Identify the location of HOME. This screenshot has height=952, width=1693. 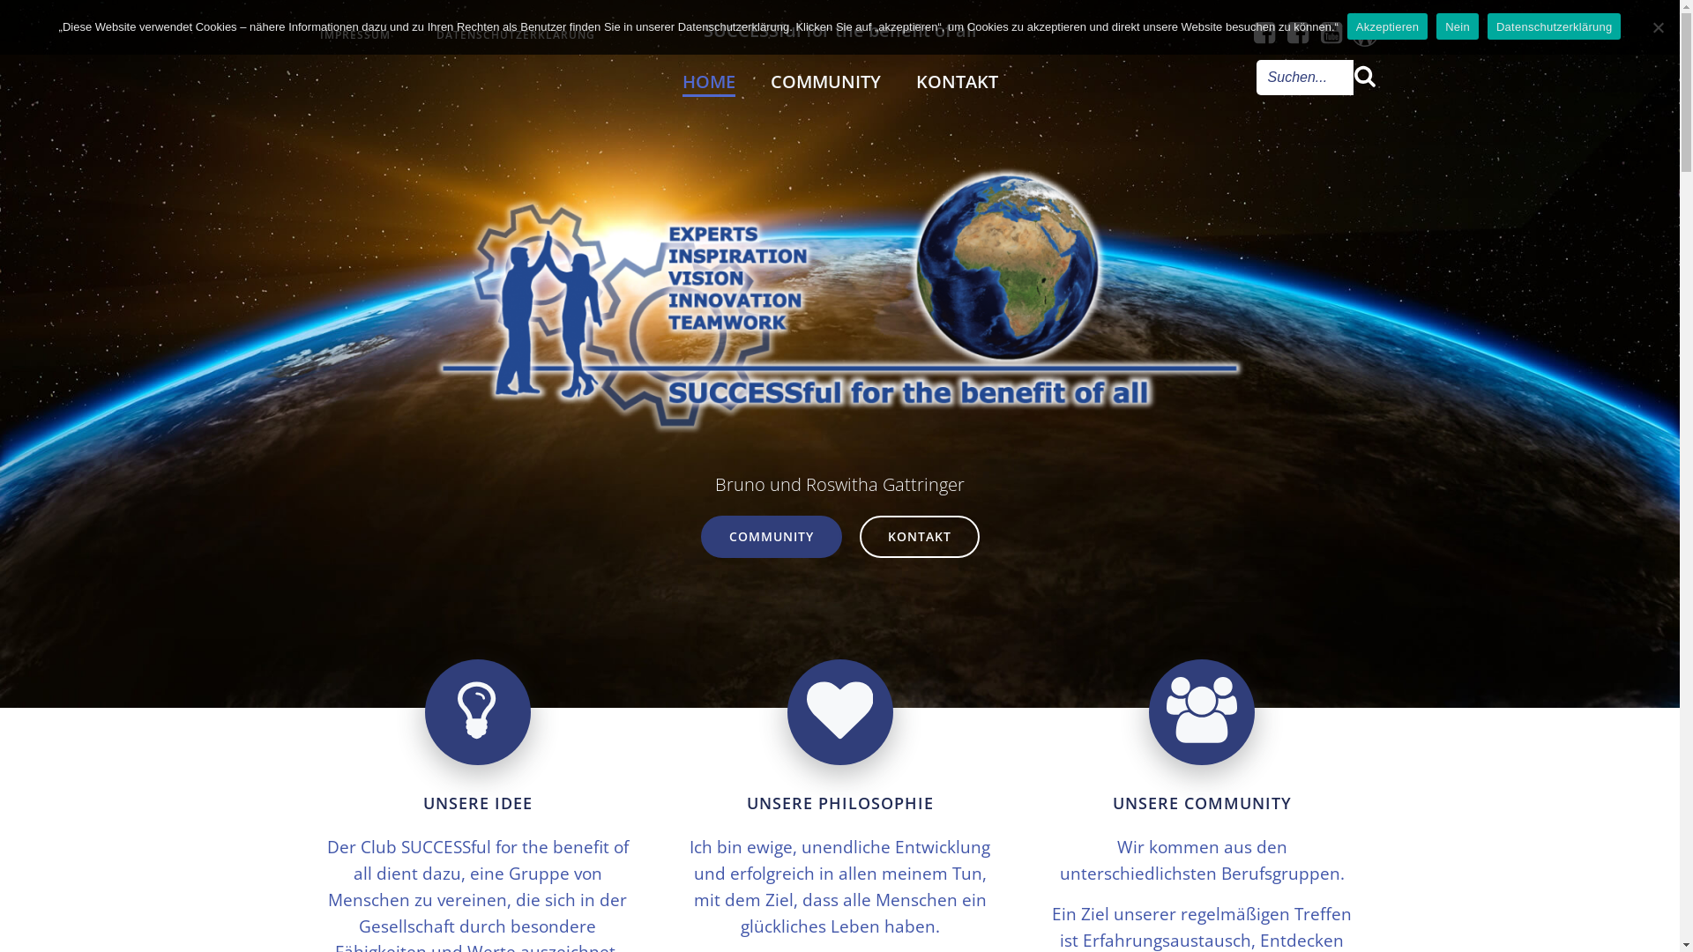
(709, 81).